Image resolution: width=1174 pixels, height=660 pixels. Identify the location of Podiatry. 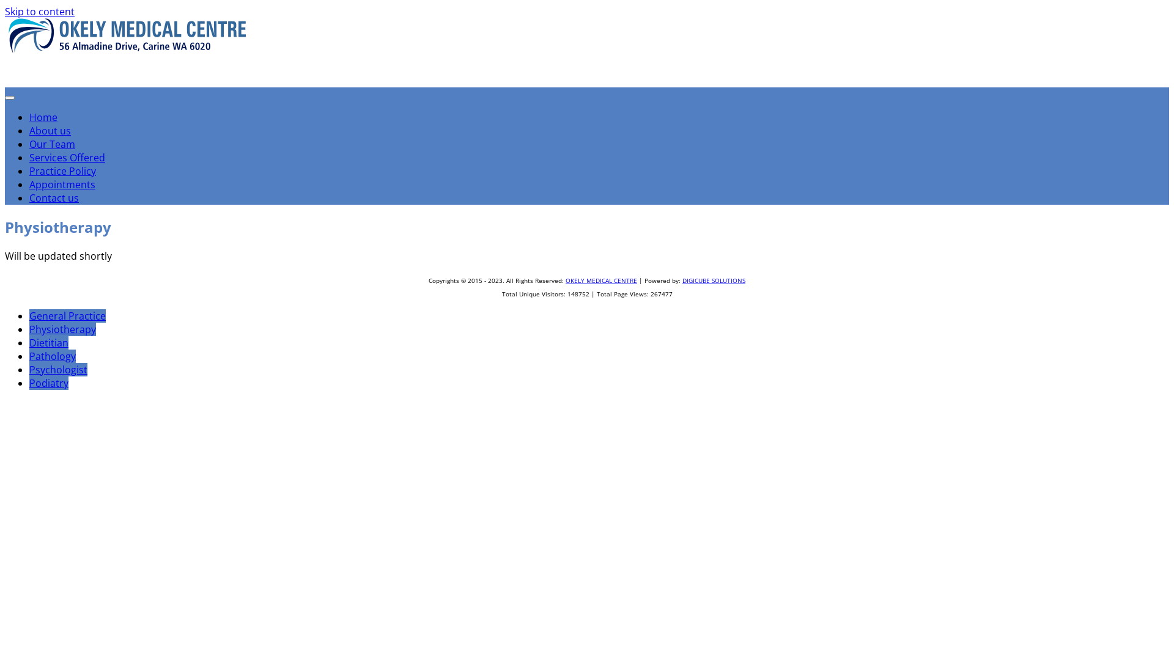
(49, 383).